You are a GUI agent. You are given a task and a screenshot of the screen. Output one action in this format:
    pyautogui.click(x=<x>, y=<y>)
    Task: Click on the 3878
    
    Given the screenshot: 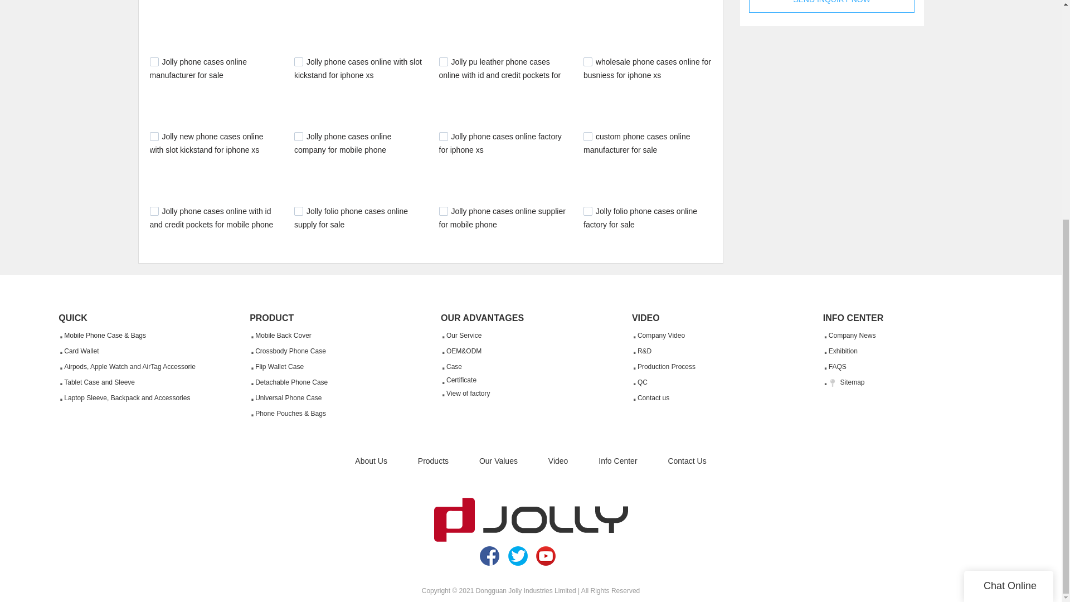 What is the action you would take?
    pyautogui.click(x=299, y=211)
    